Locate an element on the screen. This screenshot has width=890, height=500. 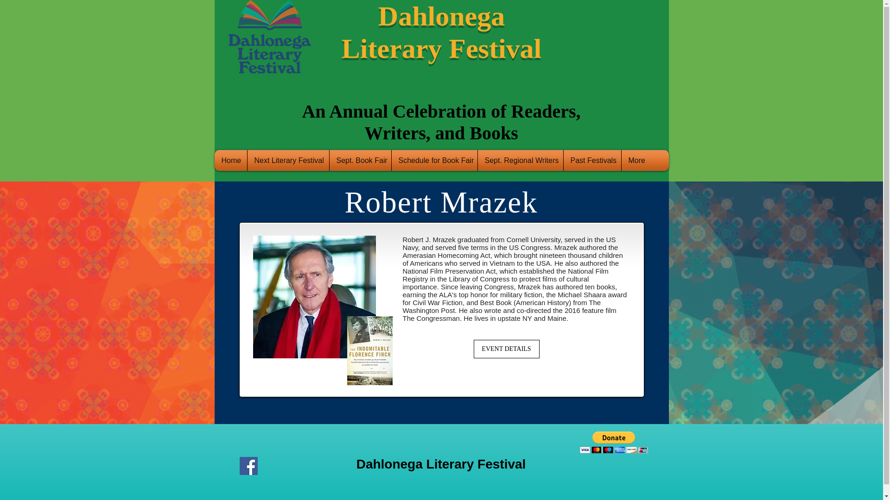
Home is located at coordinates (231, 160).